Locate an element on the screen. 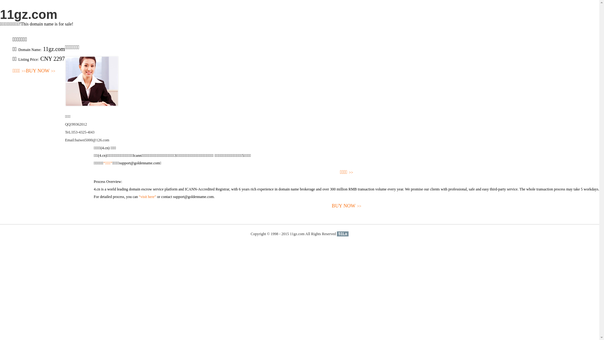  BUY NOW>> is located at coordinates (41, 71).